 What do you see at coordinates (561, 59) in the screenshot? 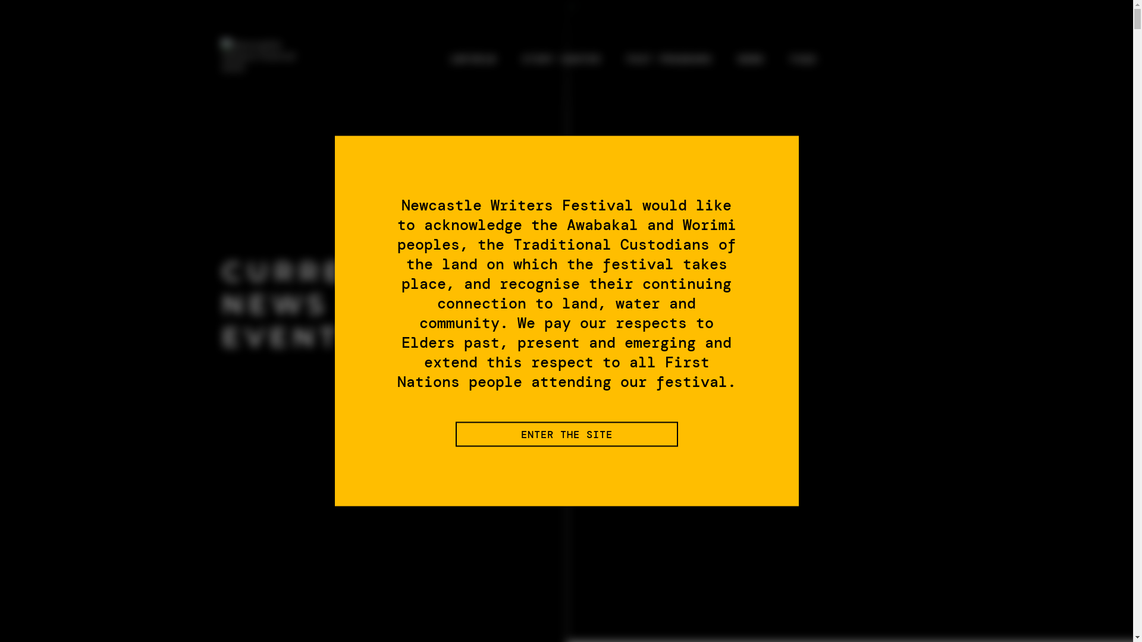
I see `STORY HUNTER` at bounding box center [561, 59].